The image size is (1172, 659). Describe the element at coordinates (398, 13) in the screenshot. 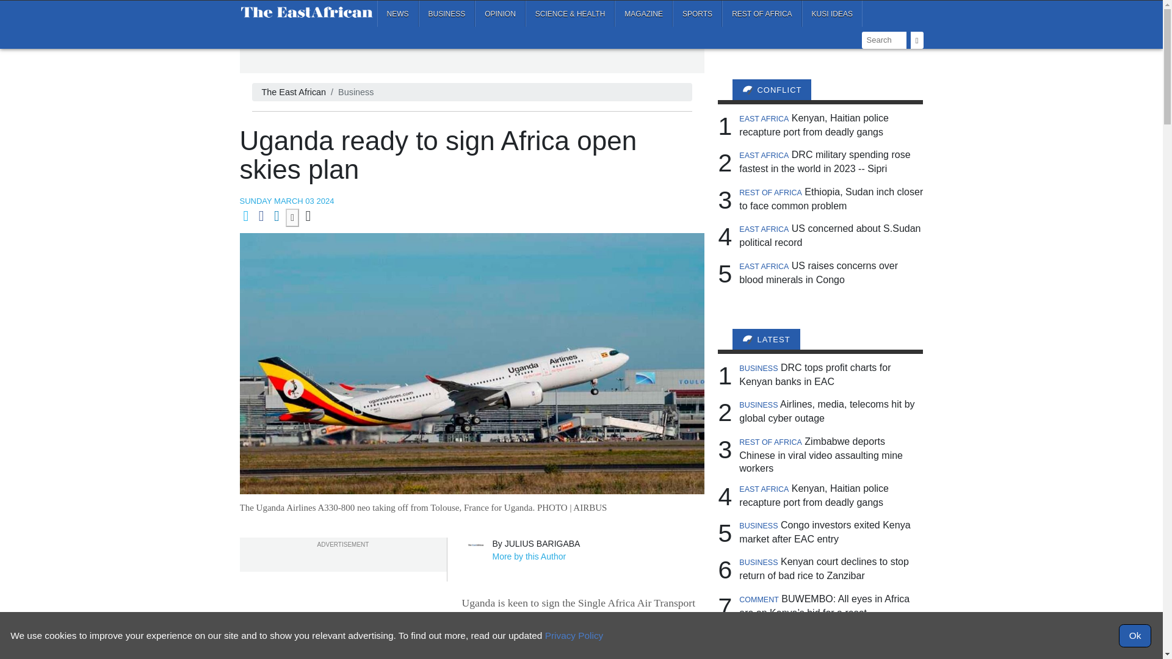

I see `NEWS` at that location.